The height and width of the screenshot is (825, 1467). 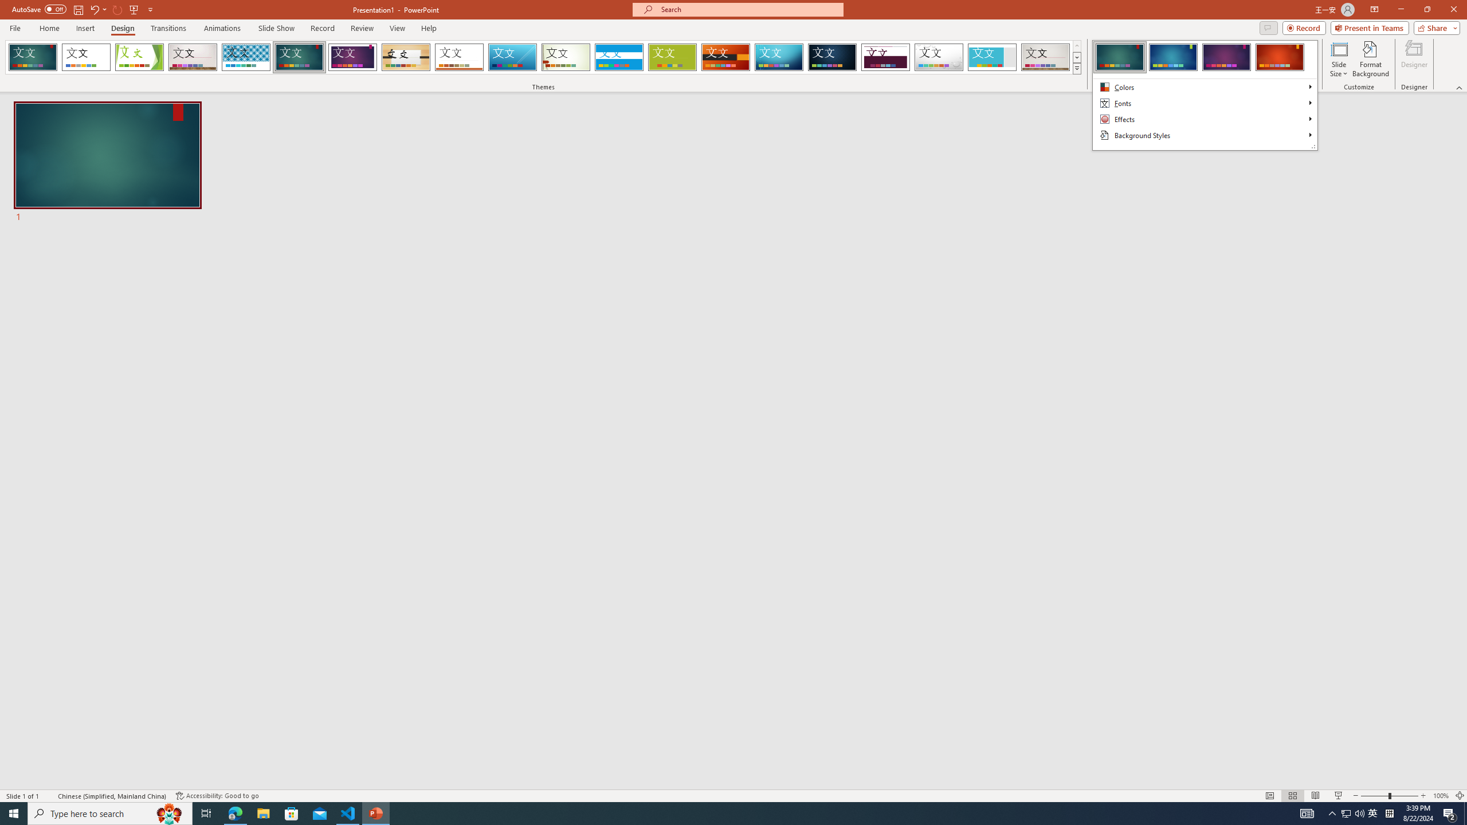 What do you see at coordinates (619, 57) in the screenshot?
I see `Banded Loading Preview...` at bounding box center [619, 57].